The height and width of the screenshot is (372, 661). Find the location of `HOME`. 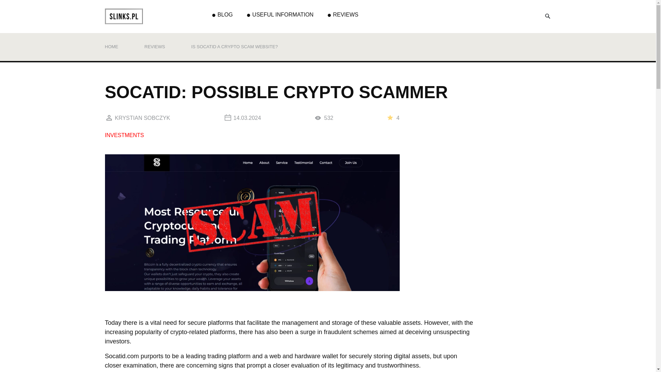

HOME is located at coordinates (111, 46).